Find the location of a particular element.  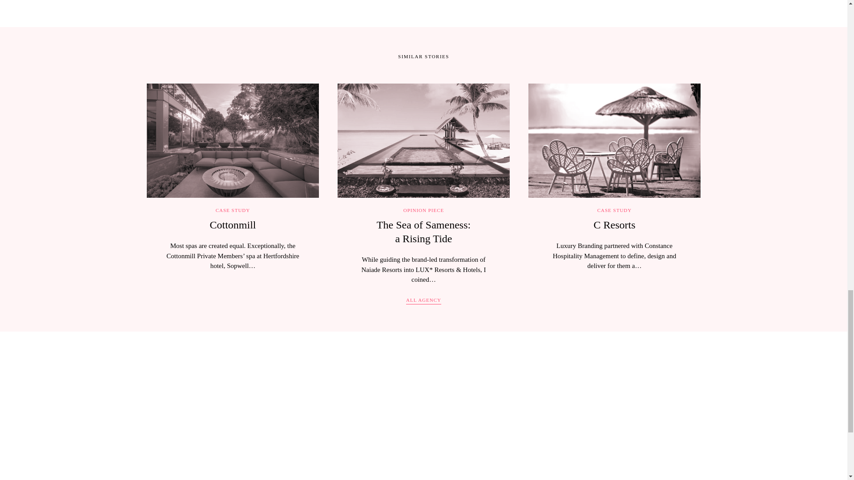

Cottonmill is located at coordinates (423, 231).